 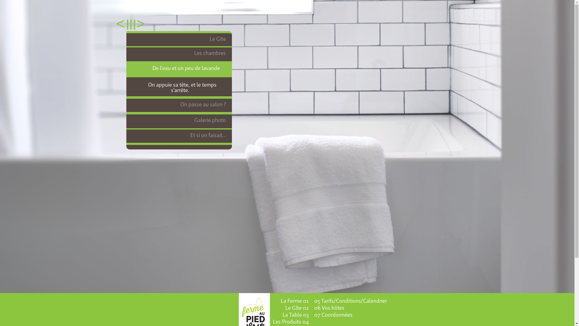 What do you see at coordinates (117, 24) in the screenshot?
I see `<` at bounding box center [117, 24].